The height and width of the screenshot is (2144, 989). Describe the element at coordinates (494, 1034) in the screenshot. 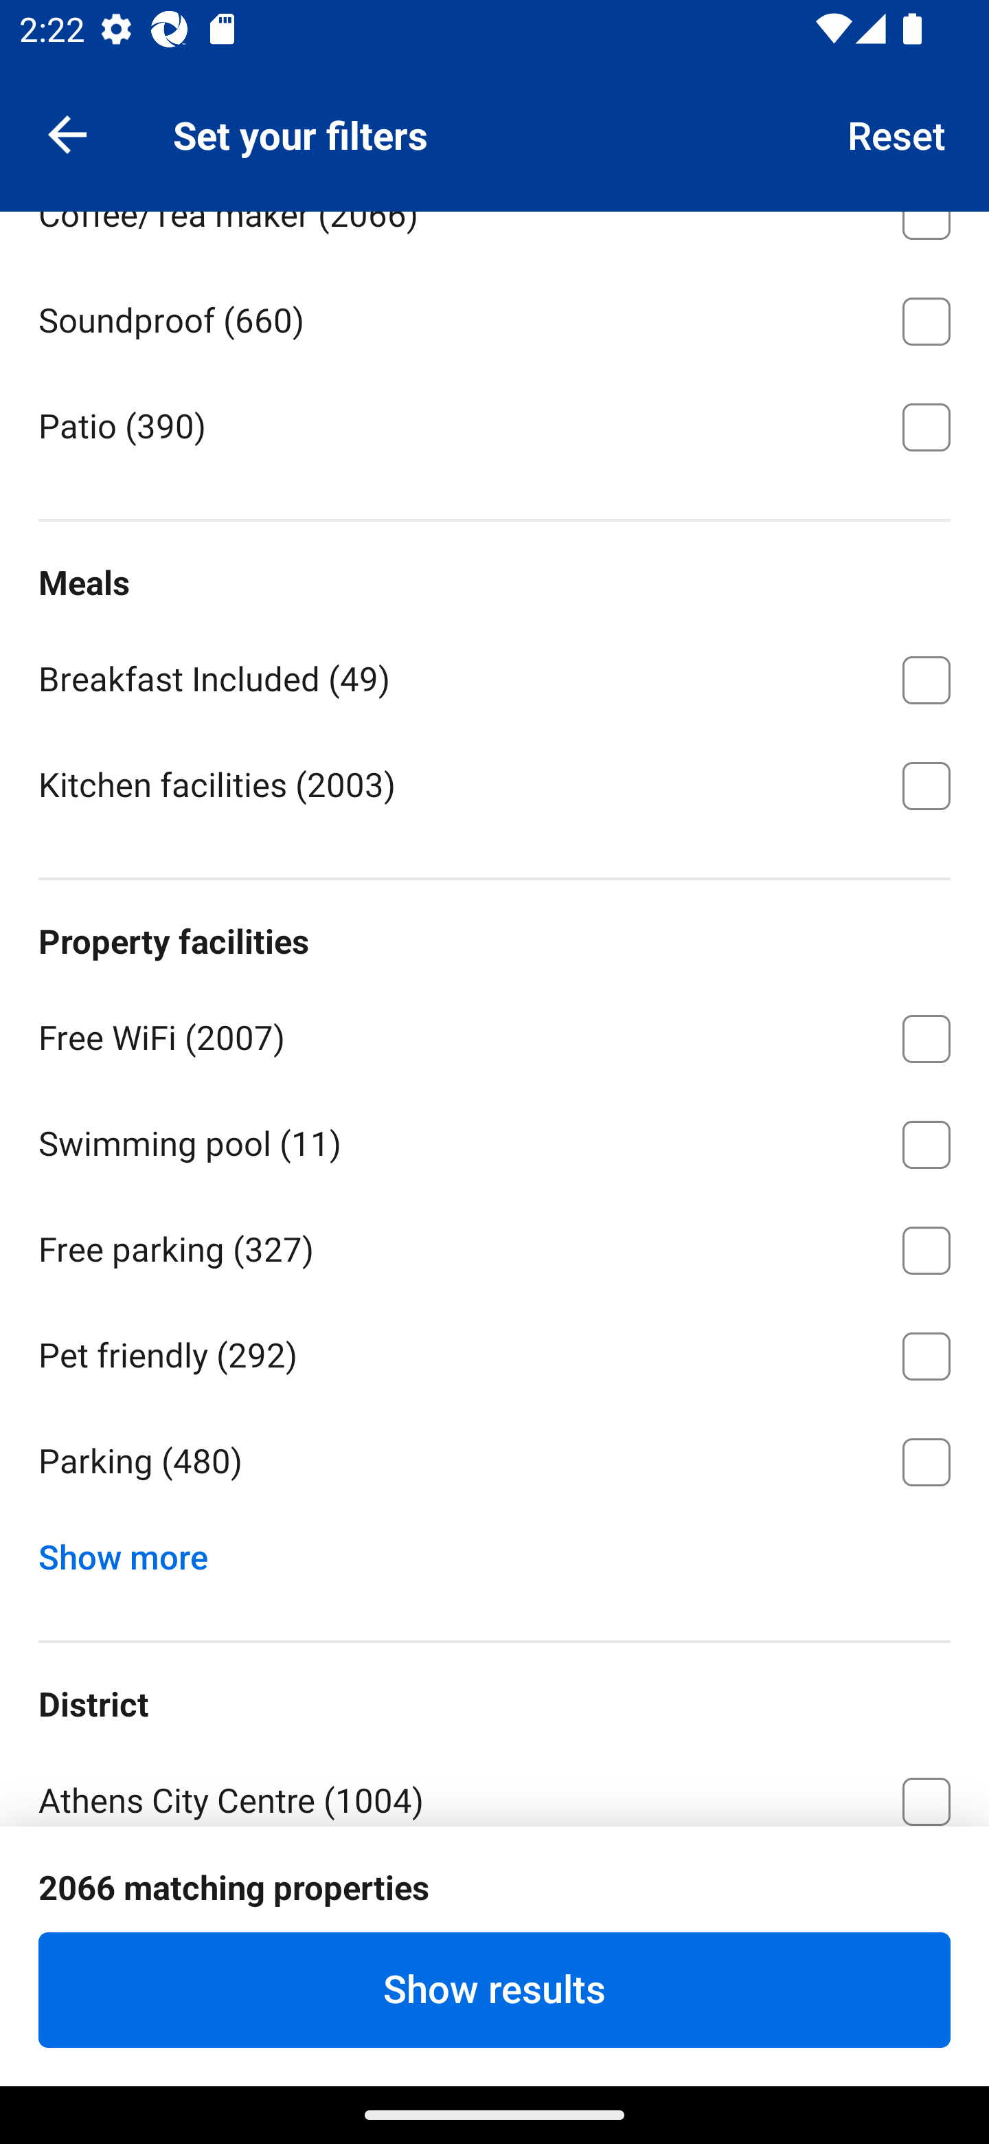

I see `Free WiFi ⁦(2007)` at that location.